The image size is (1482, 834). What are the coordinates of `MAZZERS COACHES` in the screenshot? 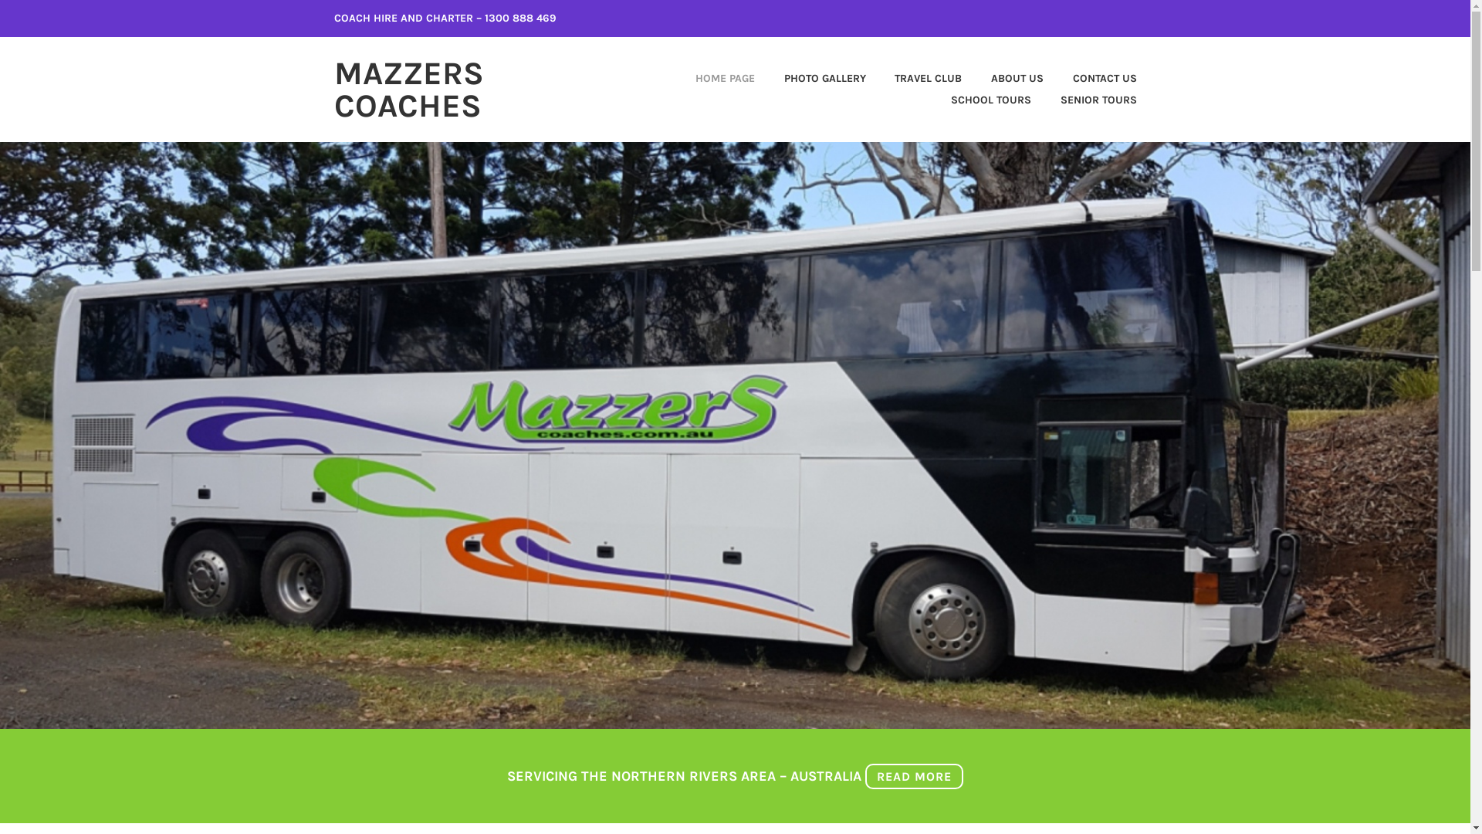 It's located at (408, 90).